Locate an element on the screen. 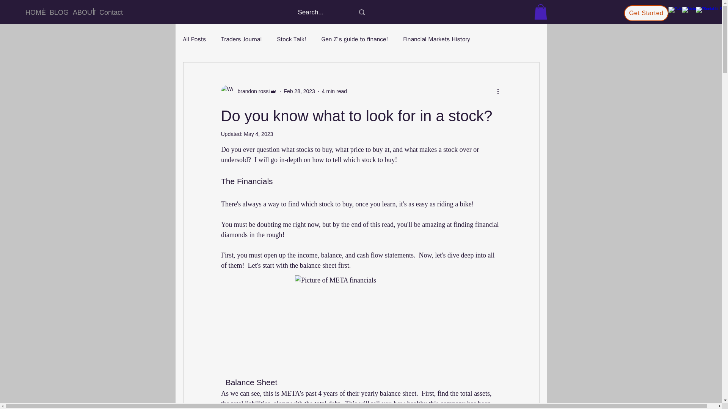 Image resolution: width=728 pixels, height=409 pixels. brandon rossi is located at coordinates (248, 91).